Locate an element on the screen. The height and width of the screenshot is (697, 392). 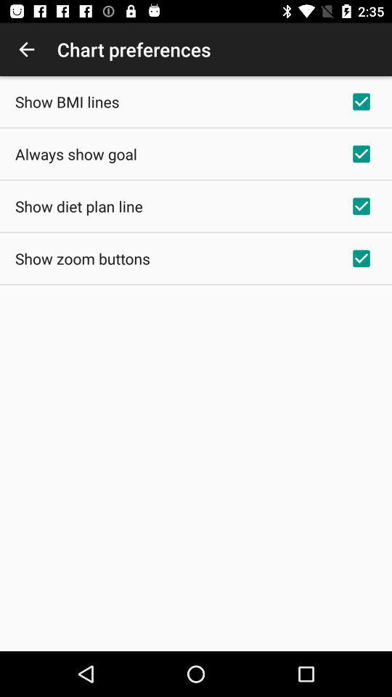
open always show goal is located at coordinates (75, 154).